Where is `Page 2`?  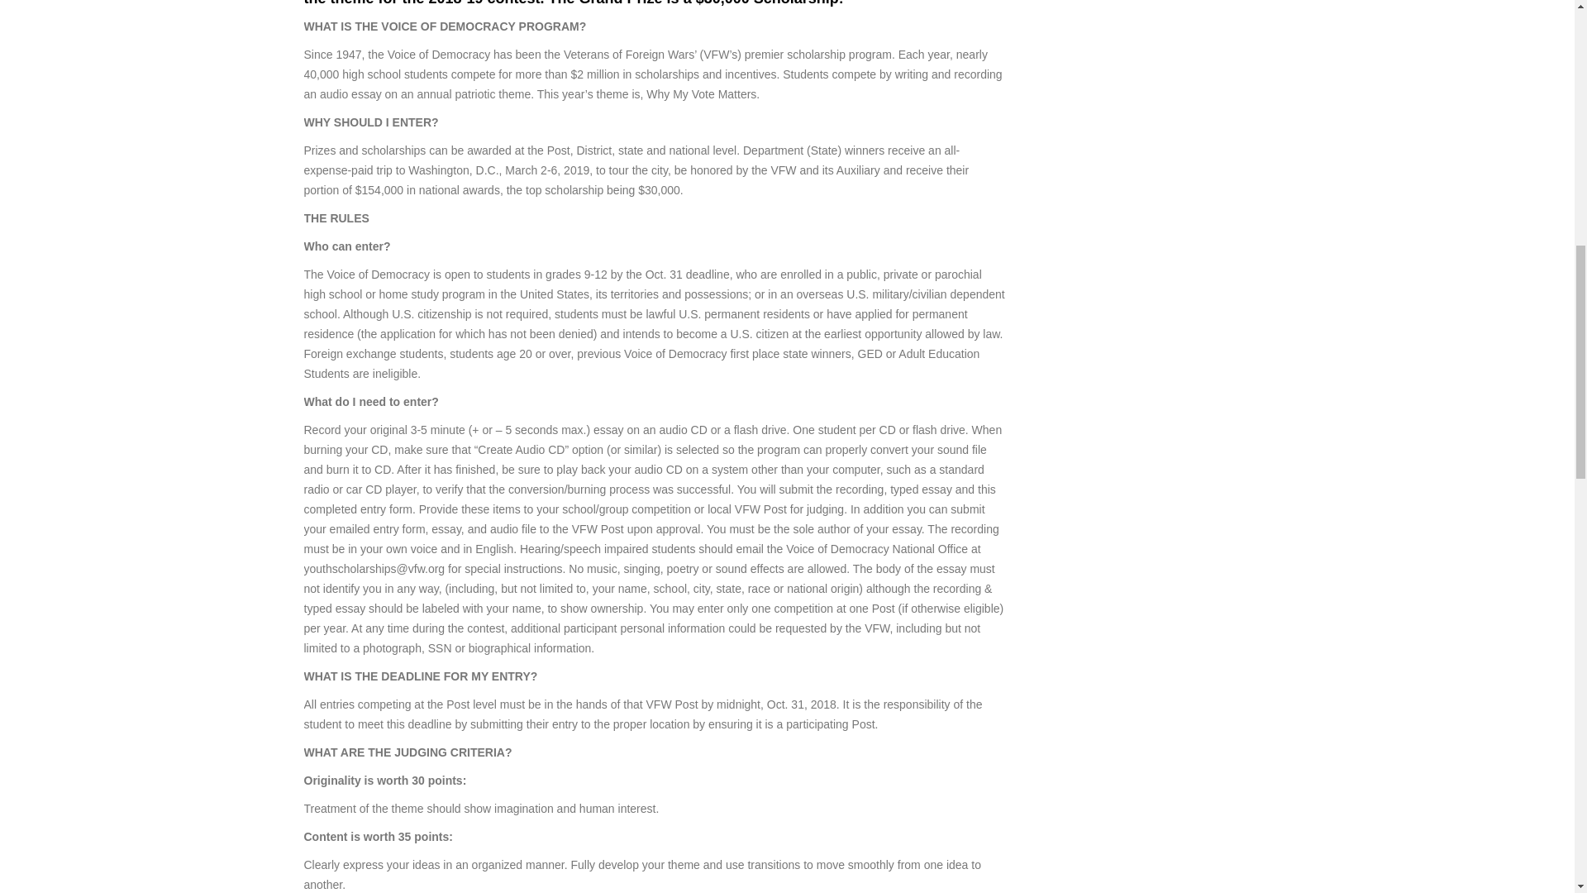
Page 2 is located at coordinates (655, 817).